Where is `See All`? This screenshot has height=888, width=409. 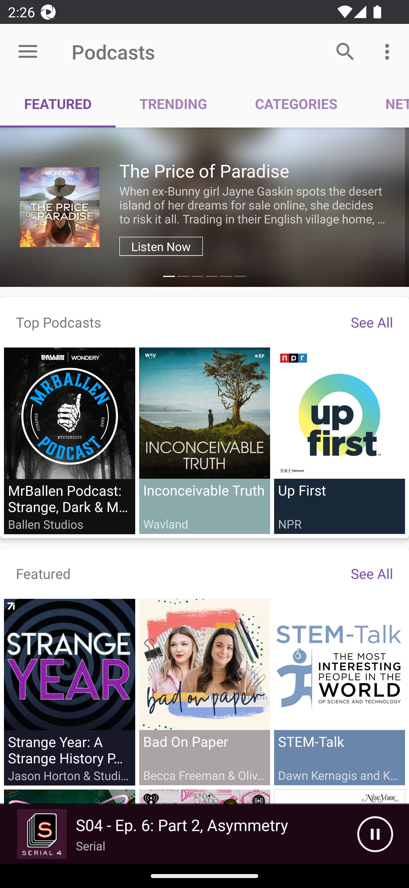
See All is located at coordinates (372, 322).